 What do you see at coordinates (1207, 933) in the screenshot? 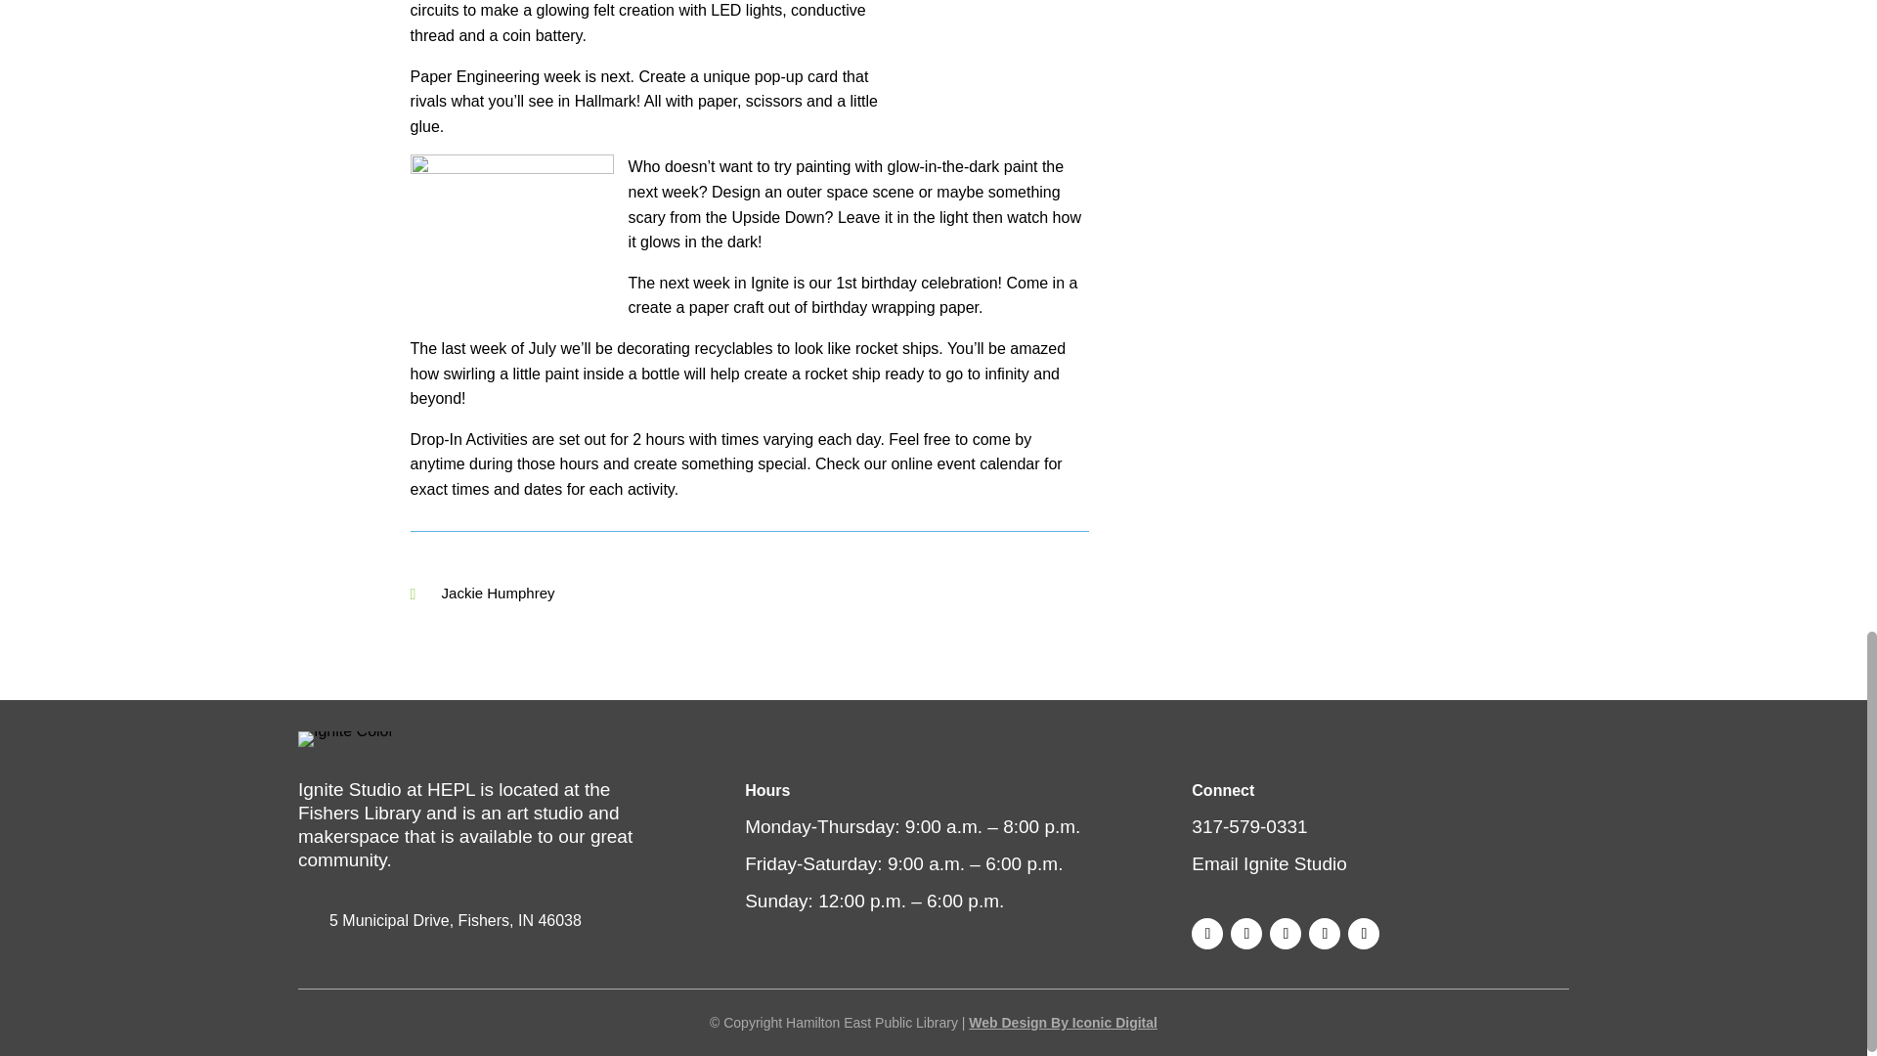
I see `Follow on Facebook` at bounding box center [1207, 933].